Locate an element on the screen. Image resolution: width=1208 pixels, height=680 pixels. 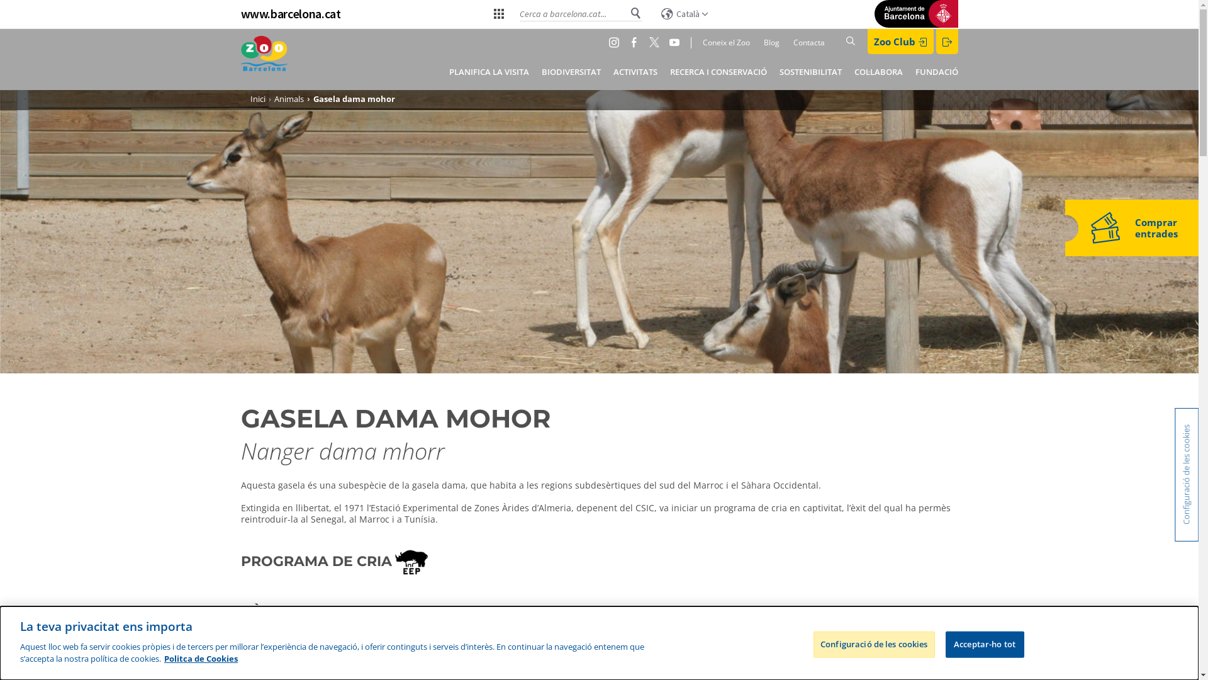
www.barcelona.cat is located at coordinates (291, 14).